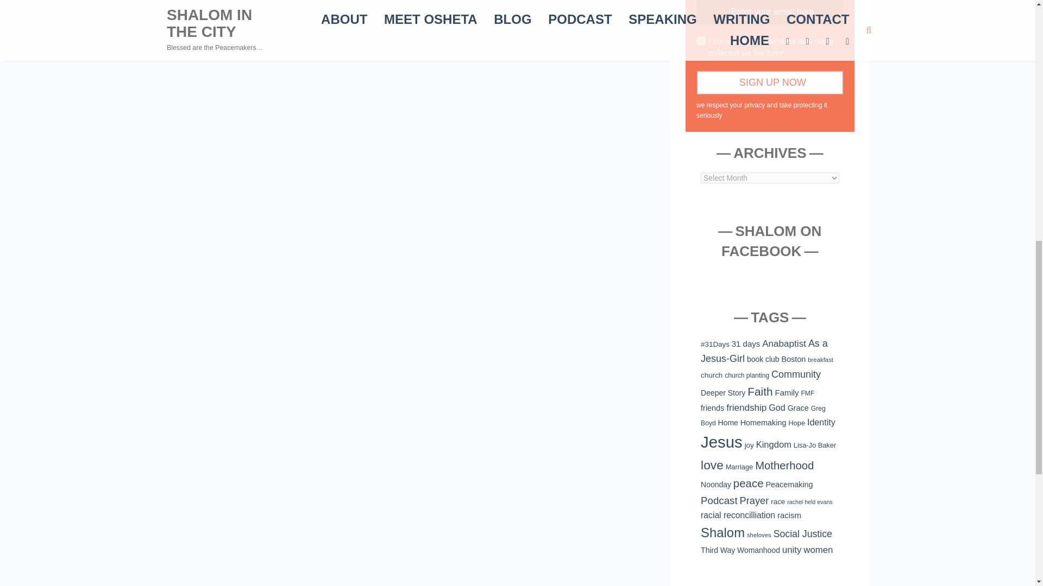 The image size is (1043, 586). I want to click on Enter your email here, so click(769, 12).